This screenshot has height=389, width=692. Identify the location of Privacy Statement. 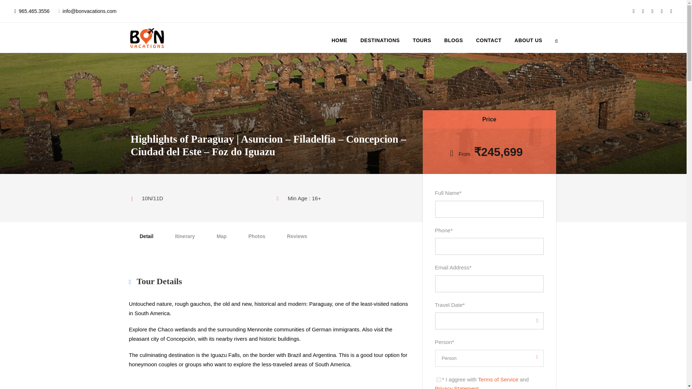
(456, 387).